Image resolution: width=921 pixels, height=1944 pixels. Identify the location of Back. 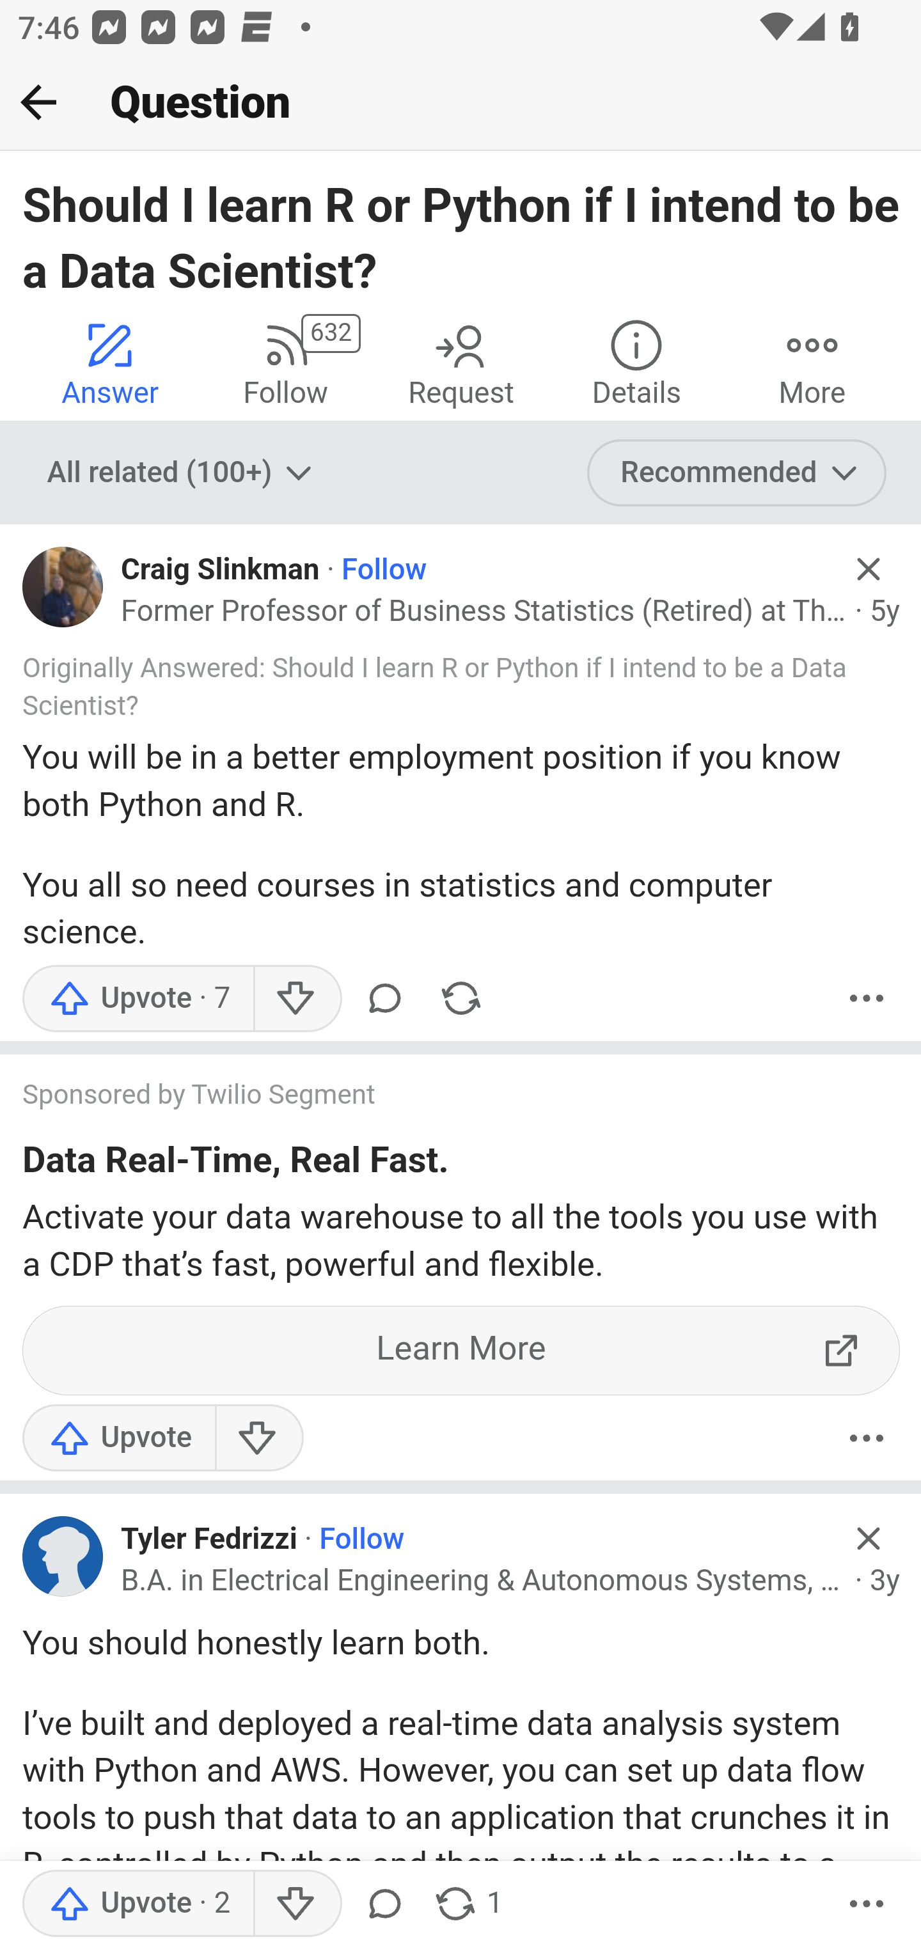
(38, 102).